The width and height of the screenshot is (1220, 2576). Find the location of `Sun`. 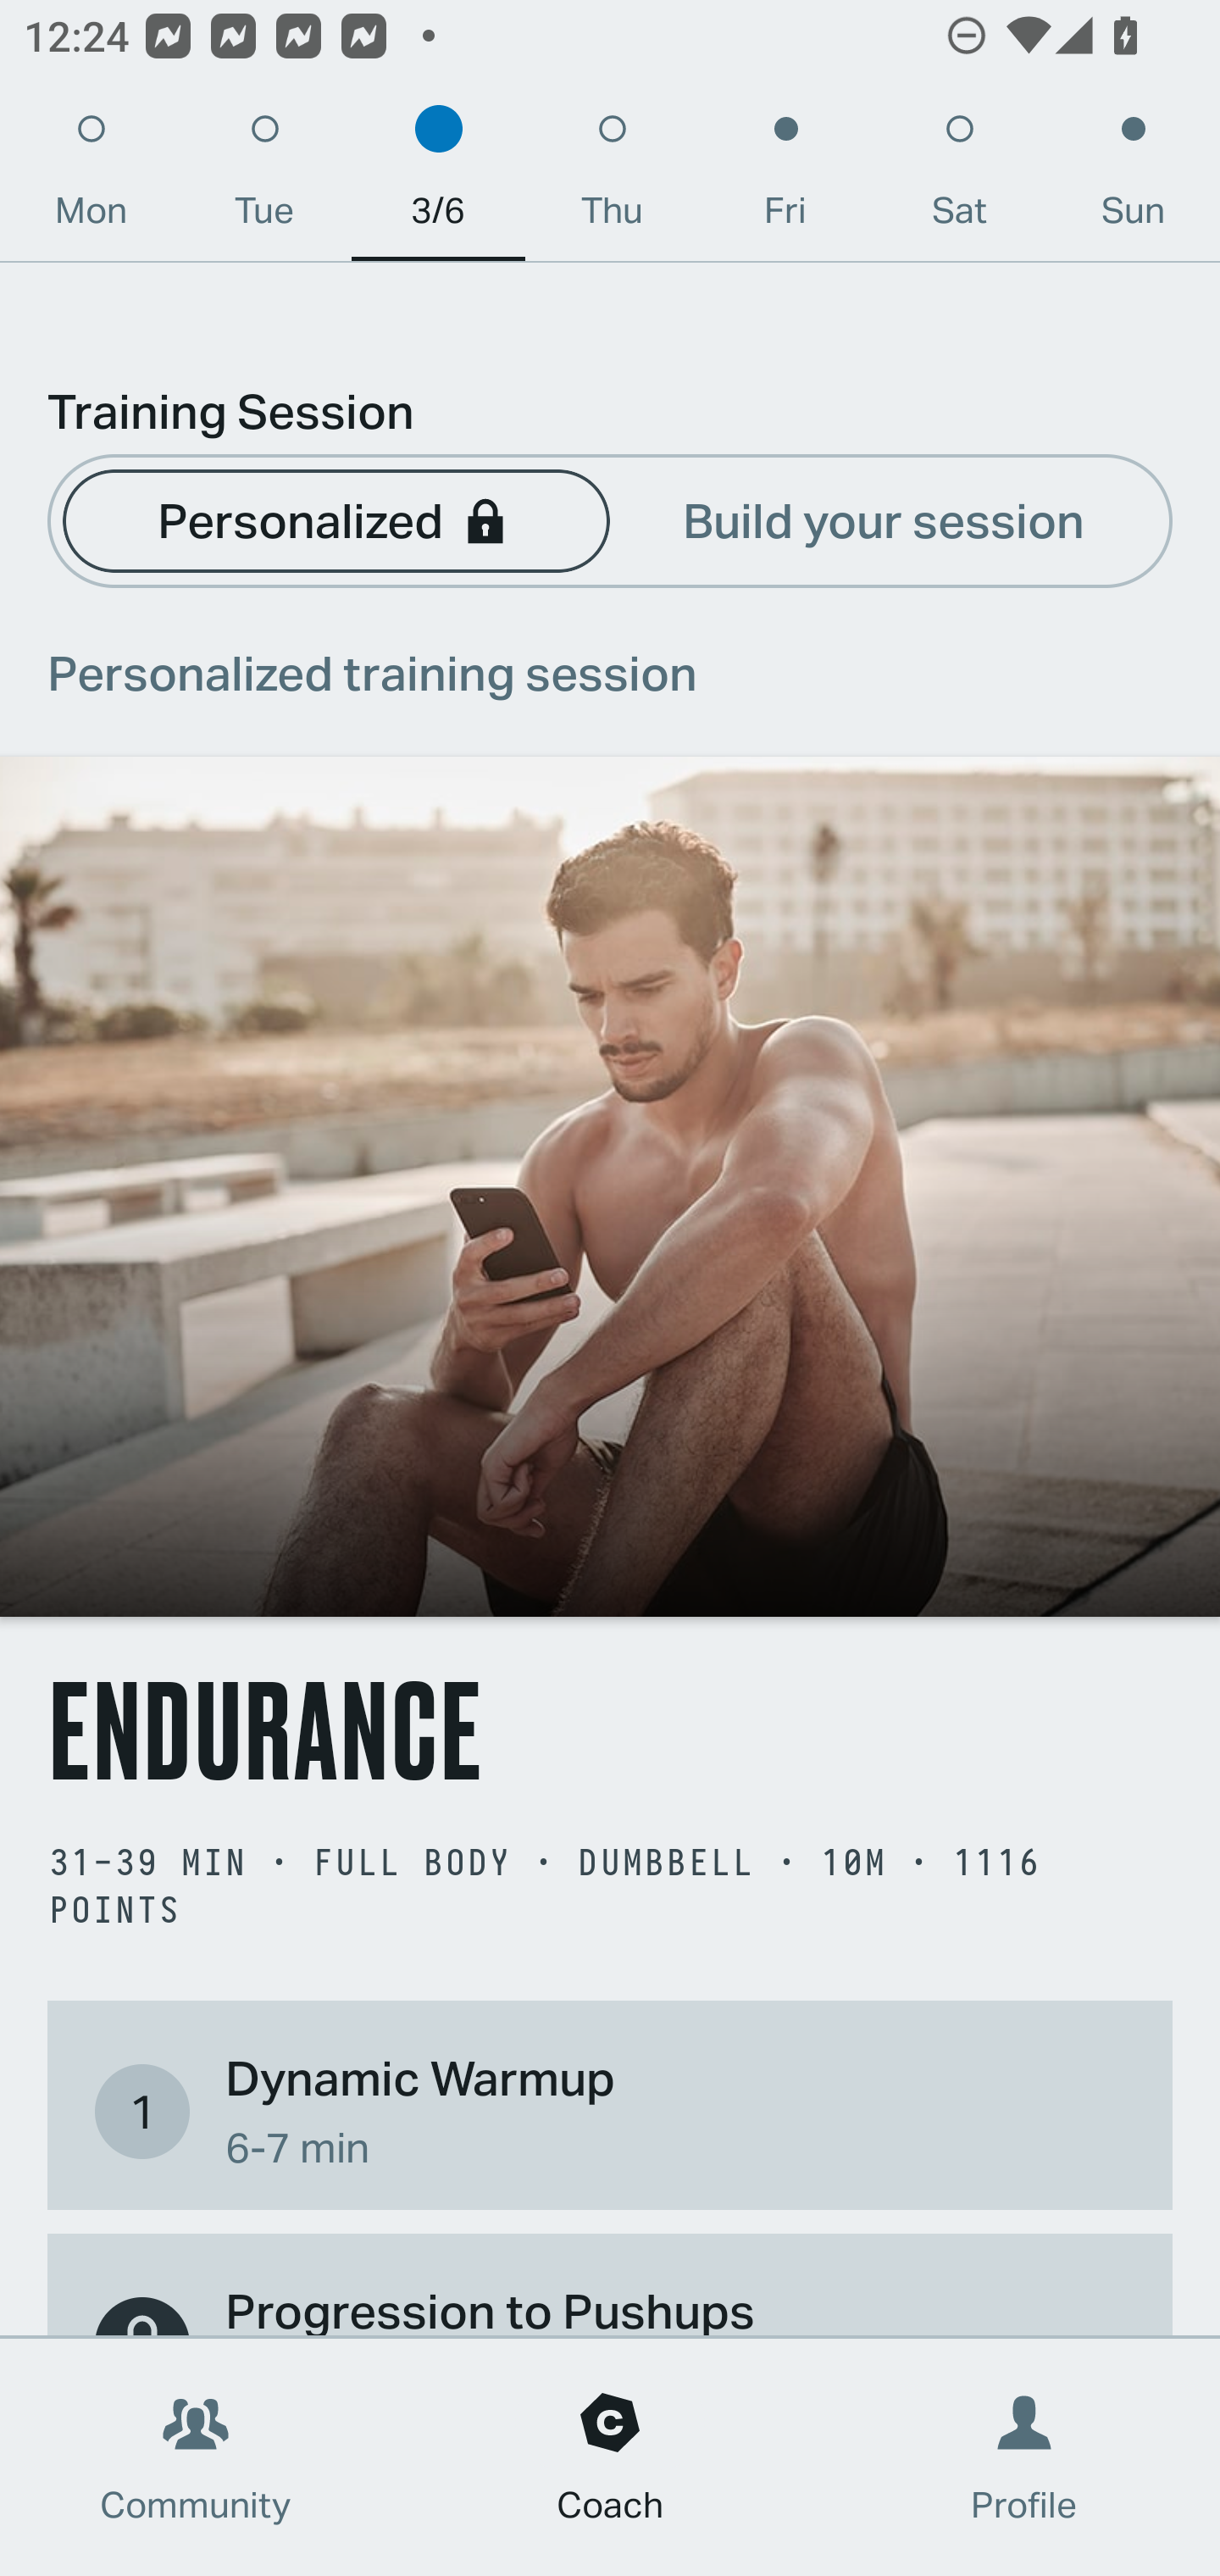

Sun is located at coordinates (1134, 178).